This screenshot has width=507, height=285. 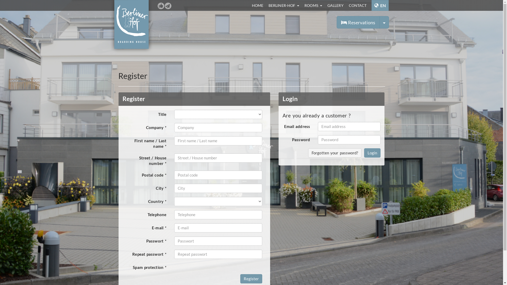 I want to click on GALLERY, so click(x=335, y=5).